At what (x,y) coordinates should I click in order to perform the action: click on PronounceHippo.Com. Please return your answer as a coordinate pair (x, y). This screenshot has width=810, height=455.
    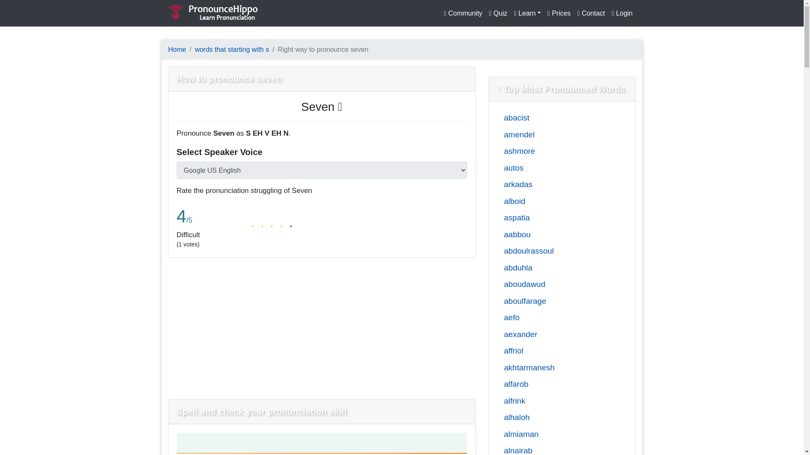
    Looking at the image, I should click on (213, 13).